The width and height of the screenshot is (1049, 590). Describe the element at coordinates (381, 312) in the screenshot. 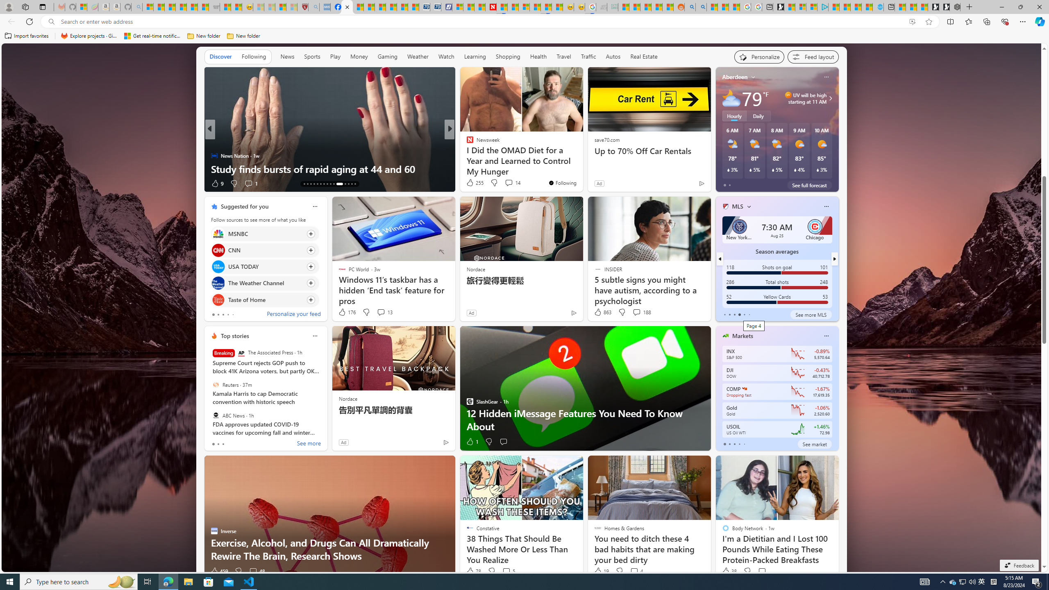

I see `View comments 13 Comment` at that location.